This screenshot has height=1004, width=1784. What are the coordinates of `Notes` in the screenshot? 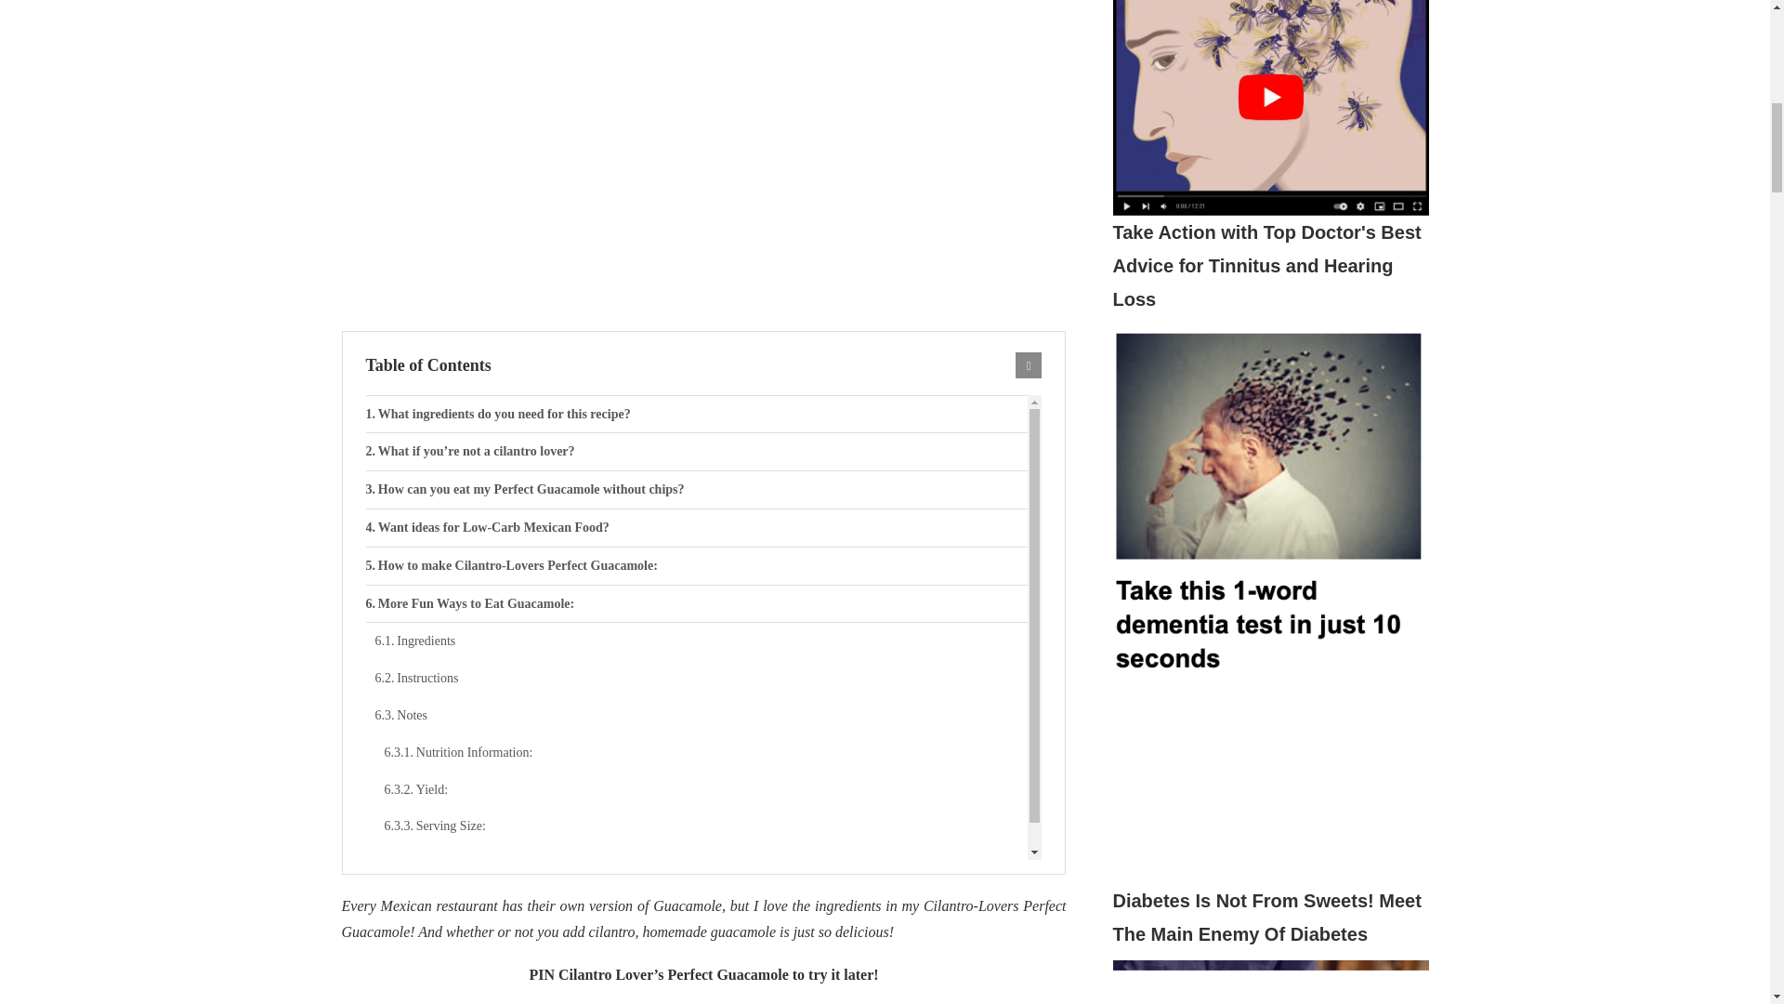 It's located at (702, 715).